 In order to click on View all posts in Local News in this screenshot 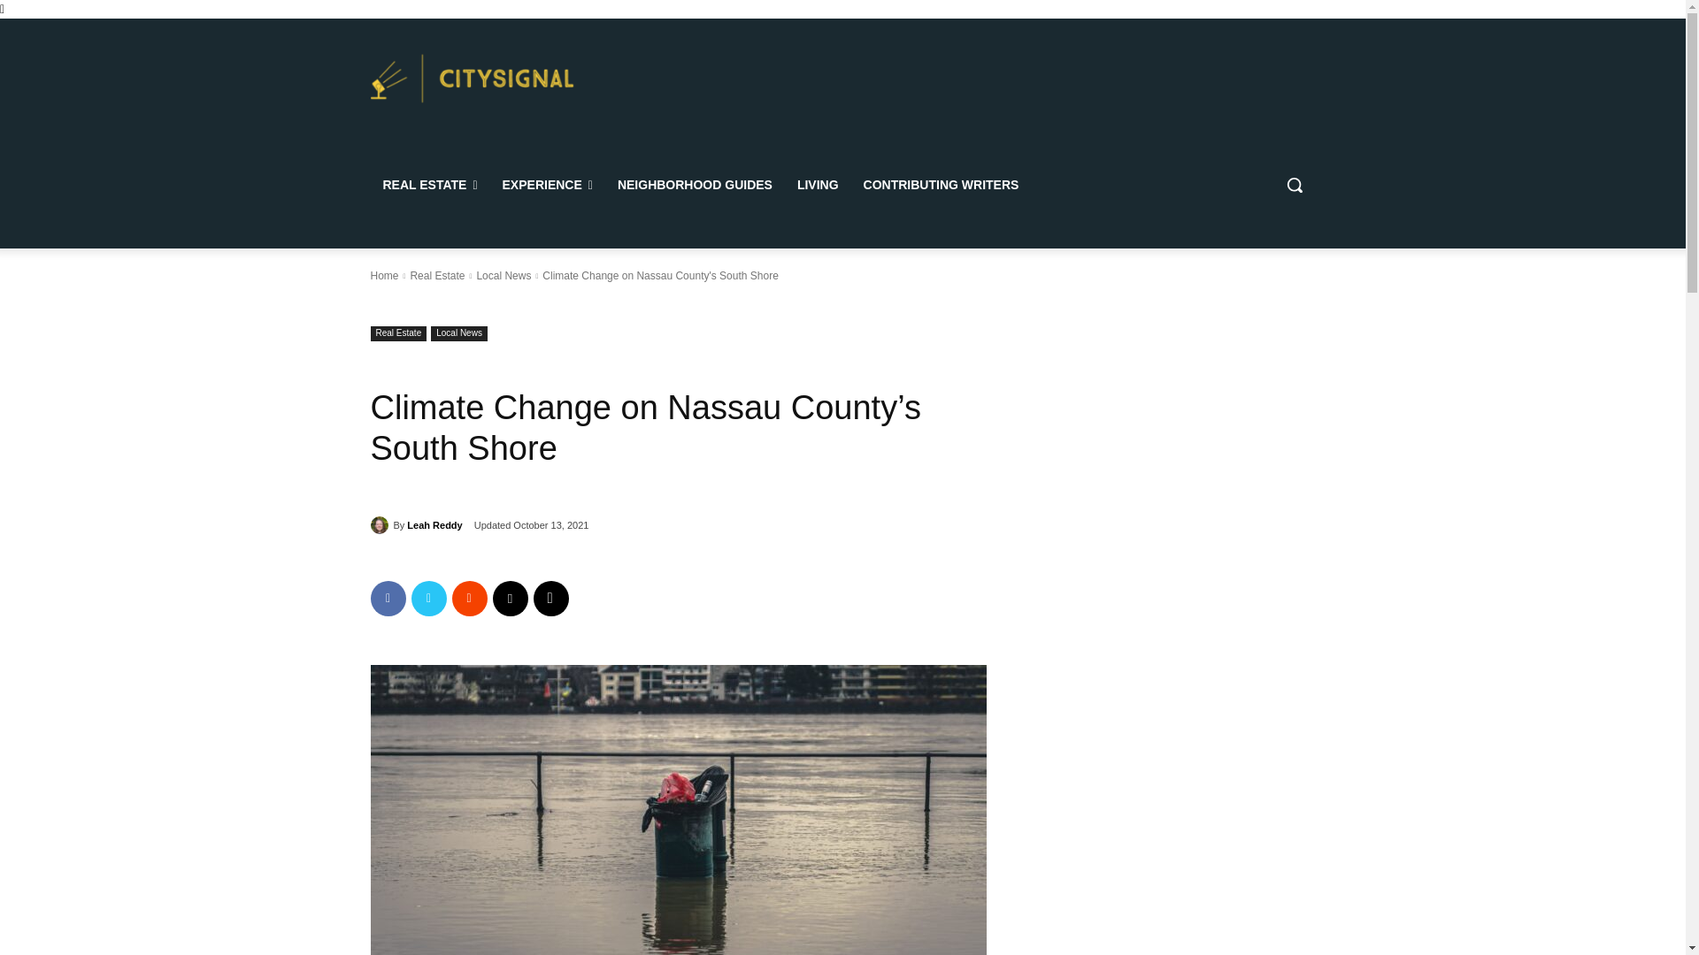, I will do `click(503, 275)`.